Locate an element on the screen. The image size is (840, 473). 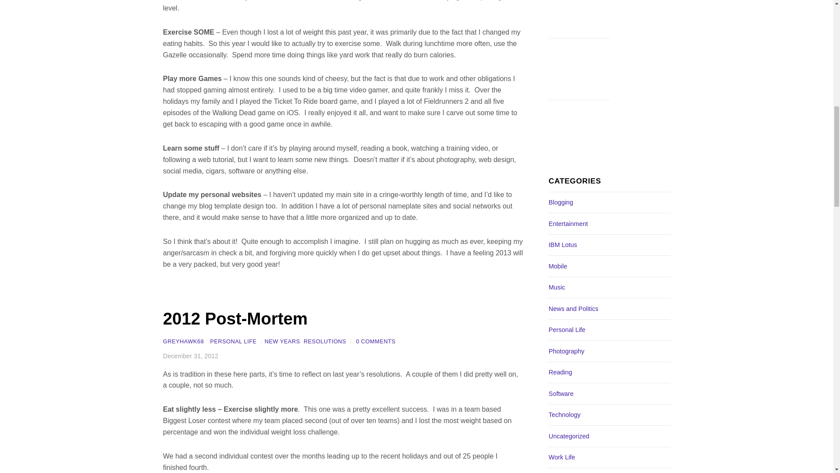
PERSONAL LIFE is located at coordinates (233, 342).